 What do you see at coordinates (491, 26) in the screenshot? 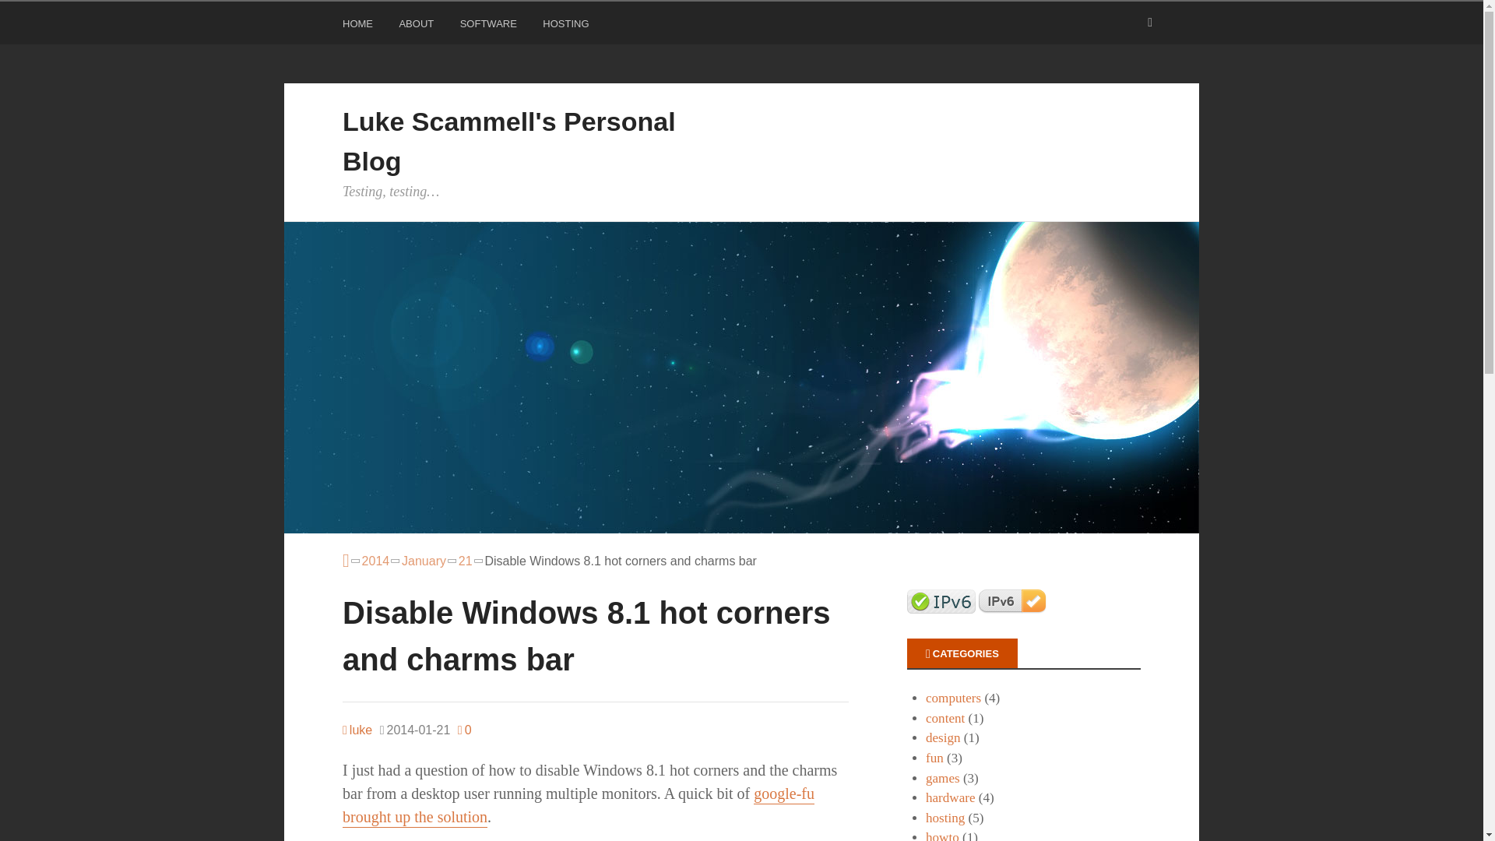
I see `SOFTWARE` at bounding box center [491, 26].